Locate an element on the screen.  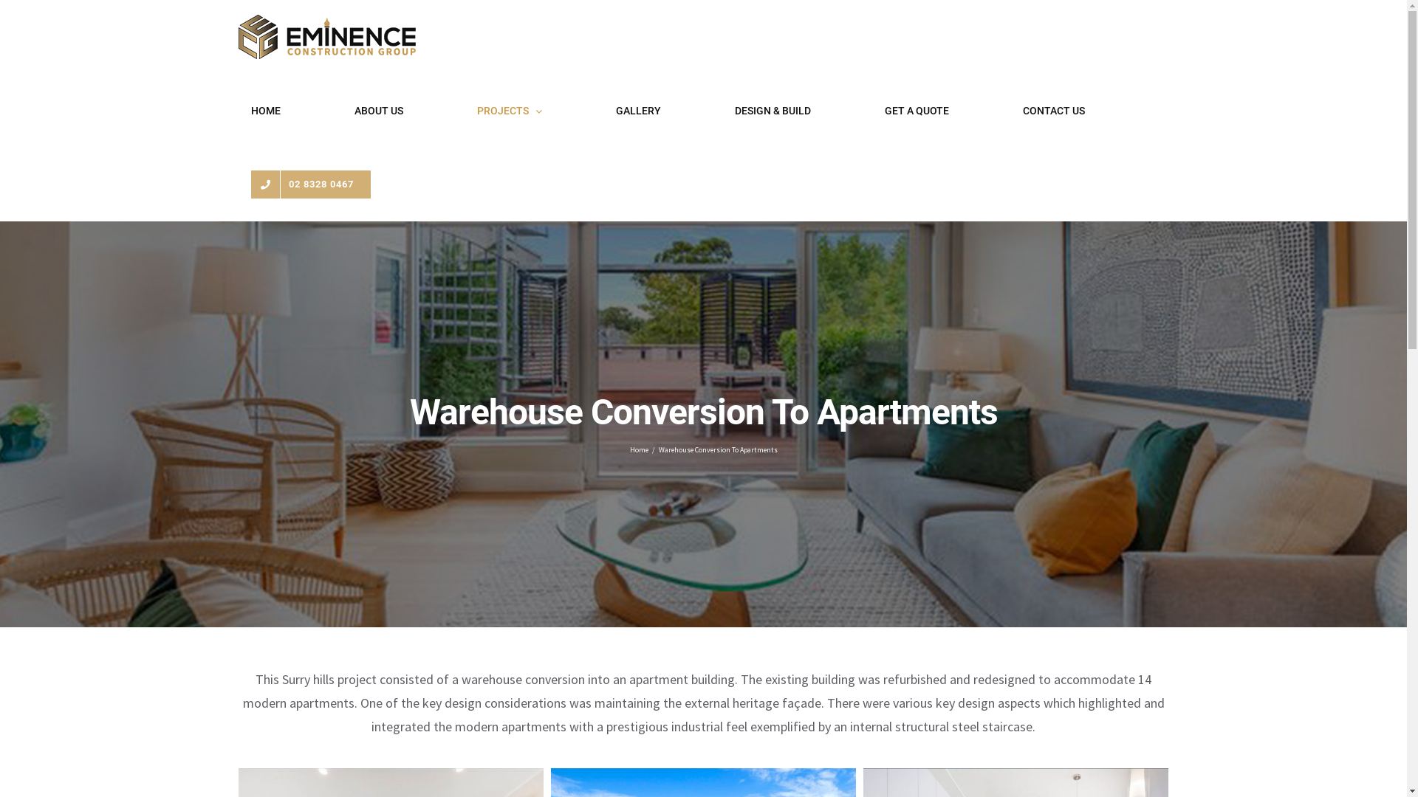
ABOUT US is located at coordinates (378, 111).